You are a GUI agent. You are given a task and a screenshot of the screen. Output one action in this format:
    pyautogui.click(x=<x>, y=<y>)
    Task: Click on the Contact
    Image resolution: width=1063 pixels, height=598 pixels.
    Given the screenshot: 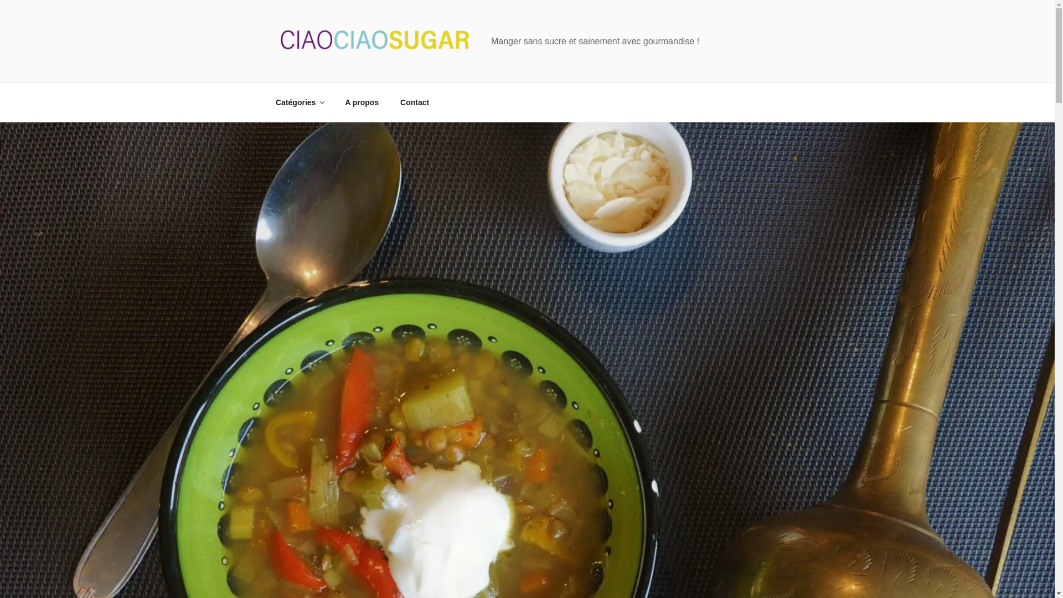 What is the action you would take?
    pyautogui.click(x=415, y=102)
    